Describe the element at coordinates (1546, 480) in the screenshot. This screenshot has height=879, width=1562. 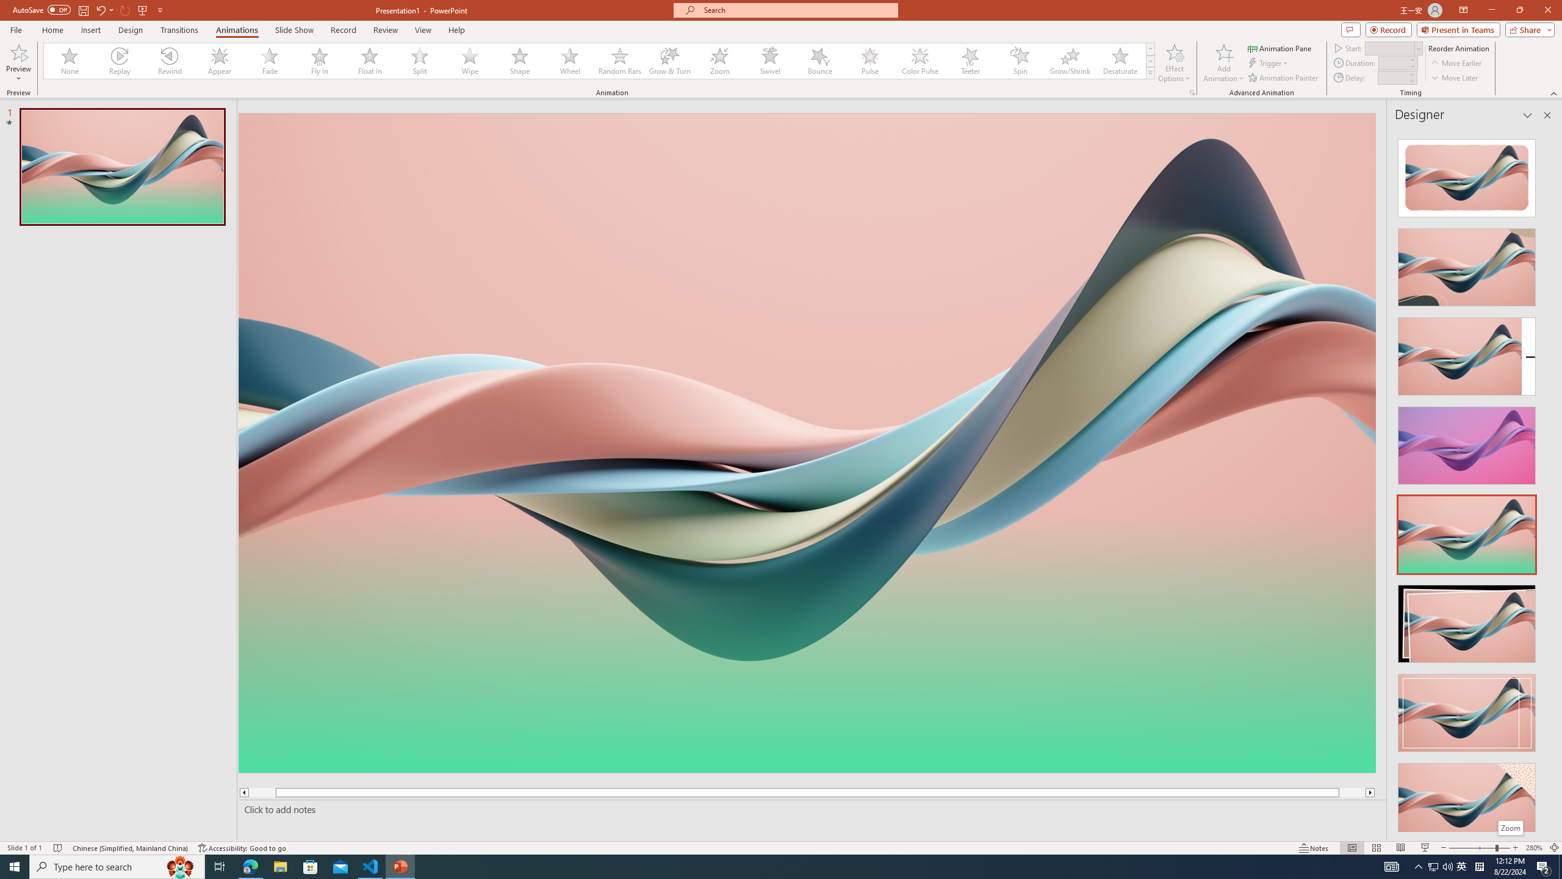
I see `Class: NetUIScrollBar` at that location.